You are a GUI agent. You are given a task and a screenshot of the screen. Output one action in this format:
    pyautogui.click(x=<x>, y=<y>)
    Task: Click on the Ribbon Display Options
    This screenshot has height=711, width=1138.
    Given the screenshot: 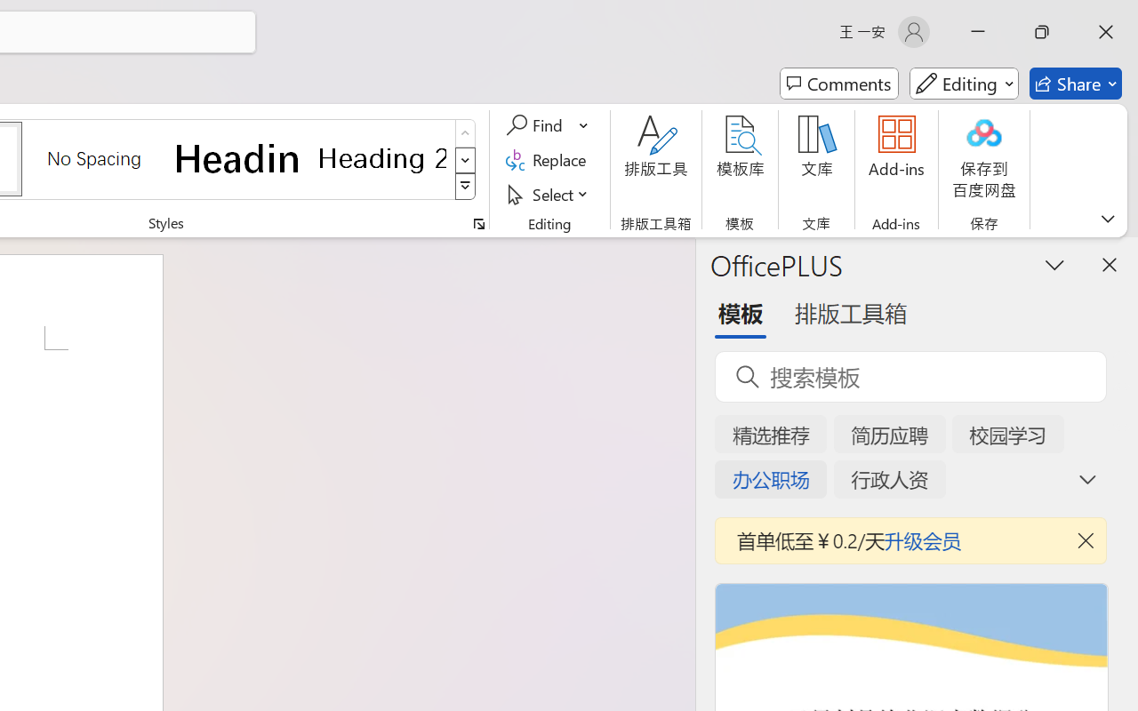 What is the action you would take?
    pyautogui.click(x=1108, y=219)
    